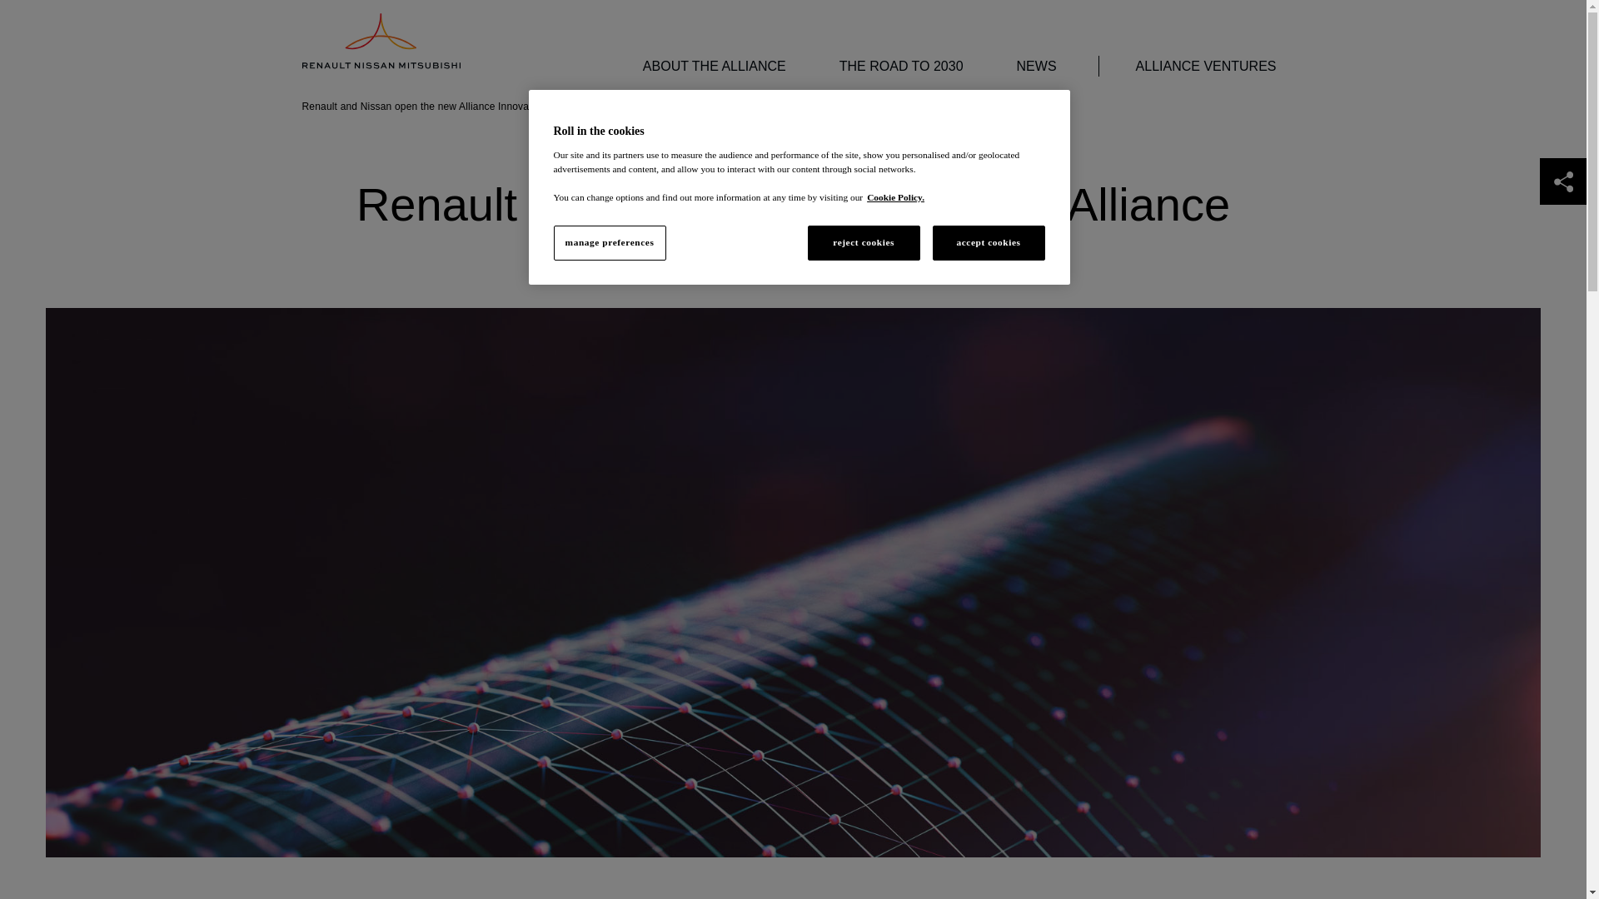 The width and height of the screenshot is (1599, 899). I want to click on ABOUT THE ALLIANCE, so click(705, 66).